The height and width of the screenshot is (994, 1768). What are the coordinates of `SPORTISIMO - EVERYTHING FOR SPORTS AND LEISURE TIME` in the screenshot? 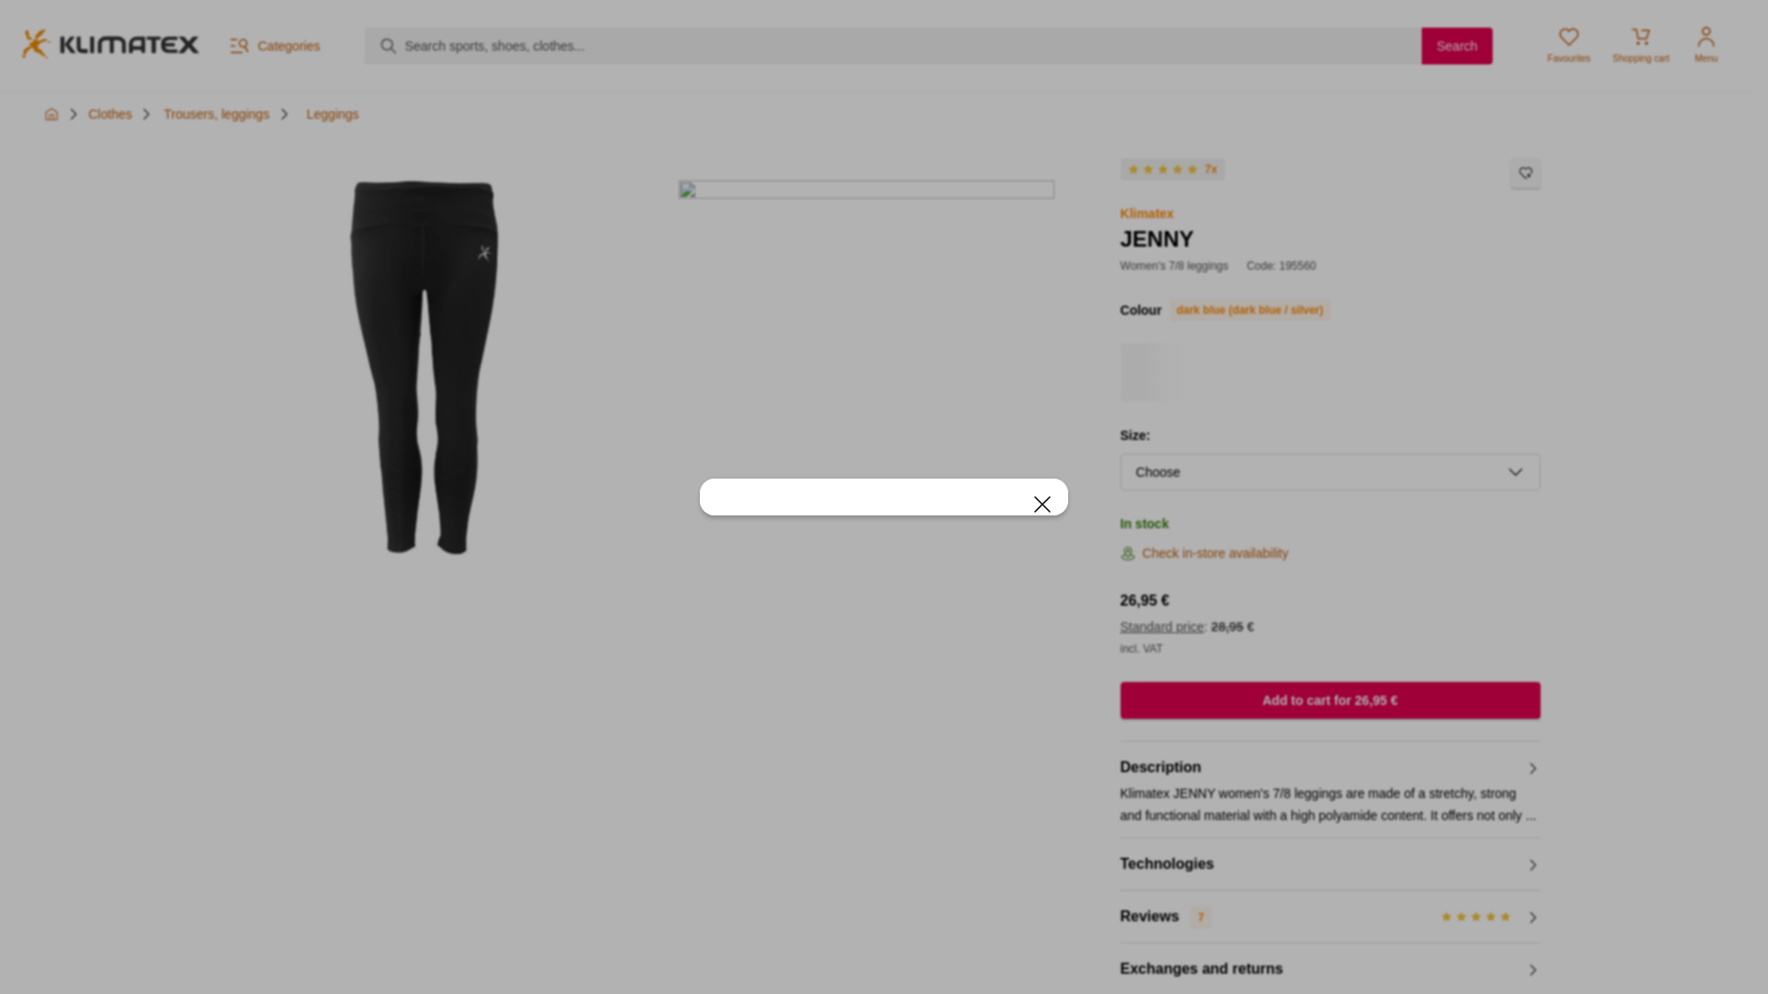 It's located at (52, 113).